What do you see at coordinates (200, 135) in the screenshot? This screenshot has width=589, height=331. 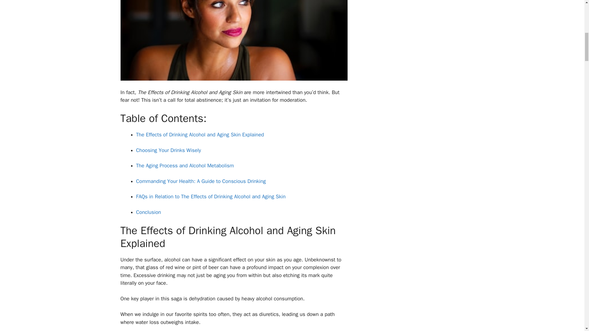 I see `The Effects of Drinking Alcohol and Aging Skin Explained` at bounding box center [200, 135].